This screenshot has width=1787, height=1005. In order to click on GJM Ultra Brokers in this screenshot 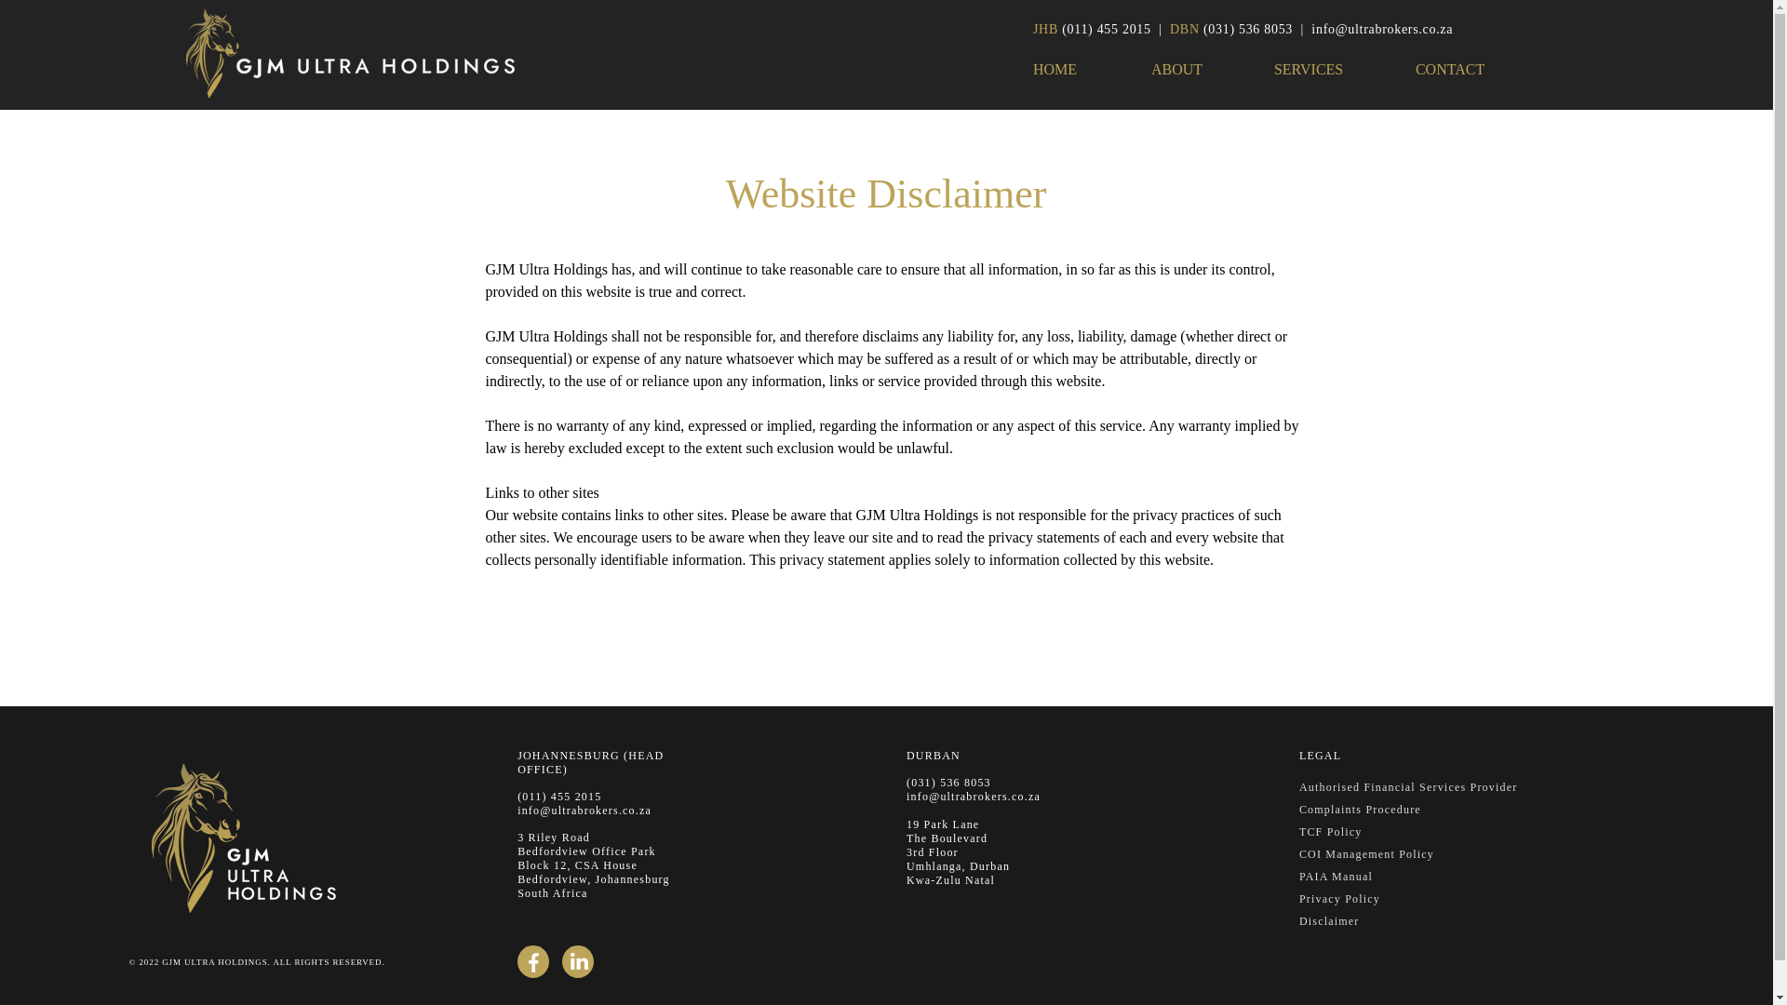, I will do `click(354, 52)`.